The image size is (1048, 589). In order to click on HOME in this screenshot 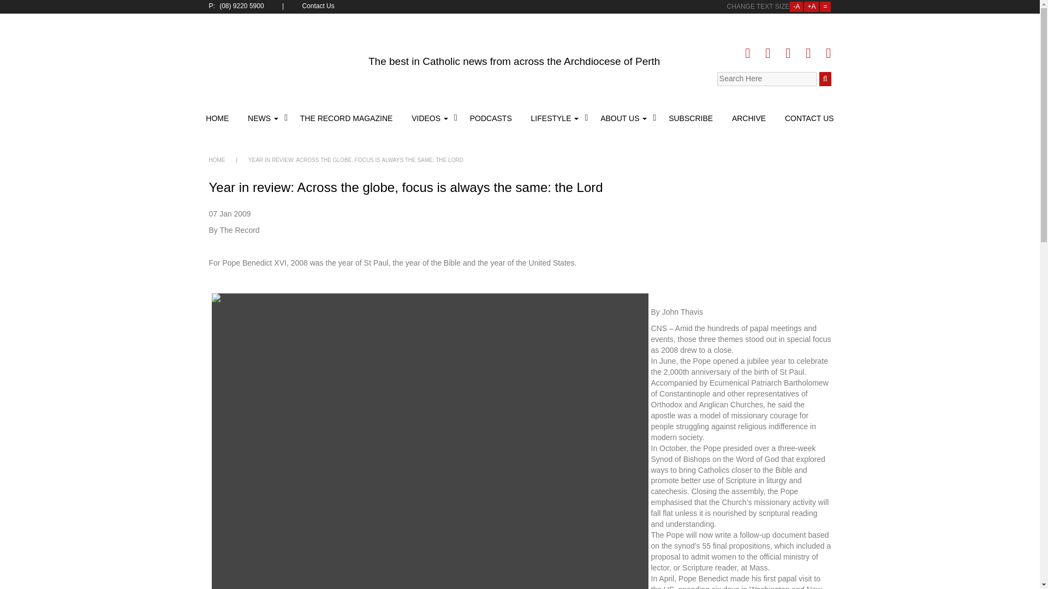, I will do `click(217, 160)`.